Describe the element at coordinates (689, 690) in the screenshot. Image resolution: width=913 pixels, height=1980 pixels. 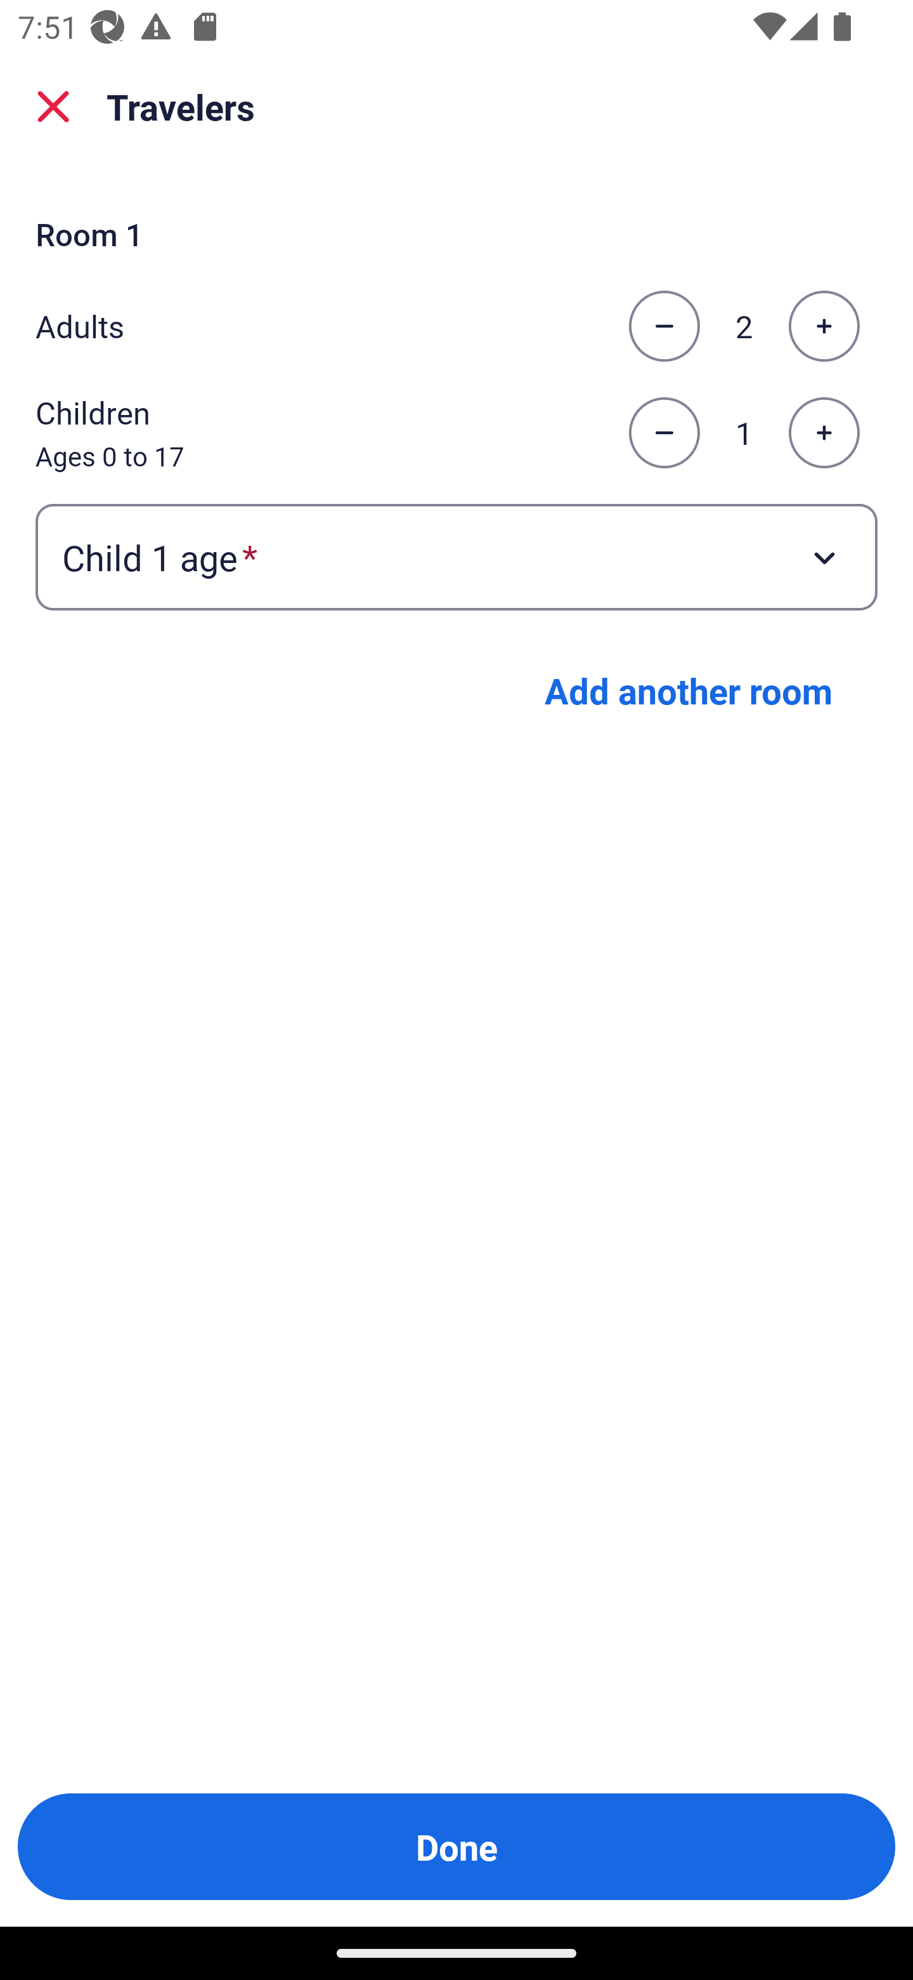
I see `Add another room` at that location.